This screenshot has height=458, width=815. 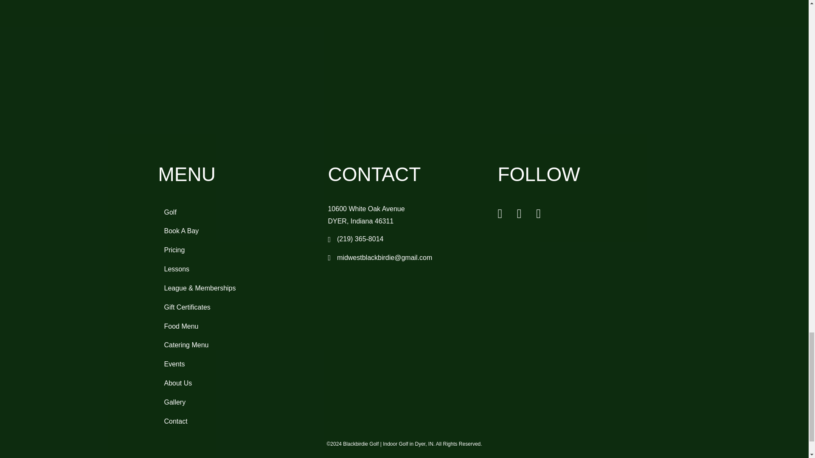 I want to click on Gallery, so click(x=234, y=402).